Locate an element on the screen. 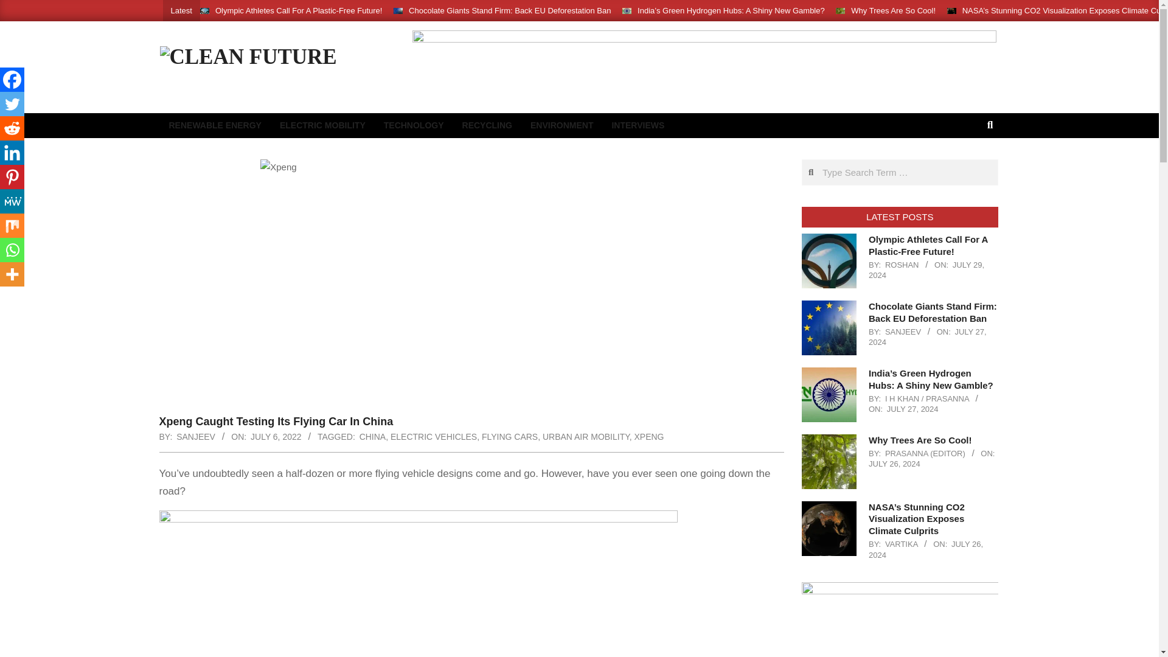  Mix is located at coordinates (12, 225).